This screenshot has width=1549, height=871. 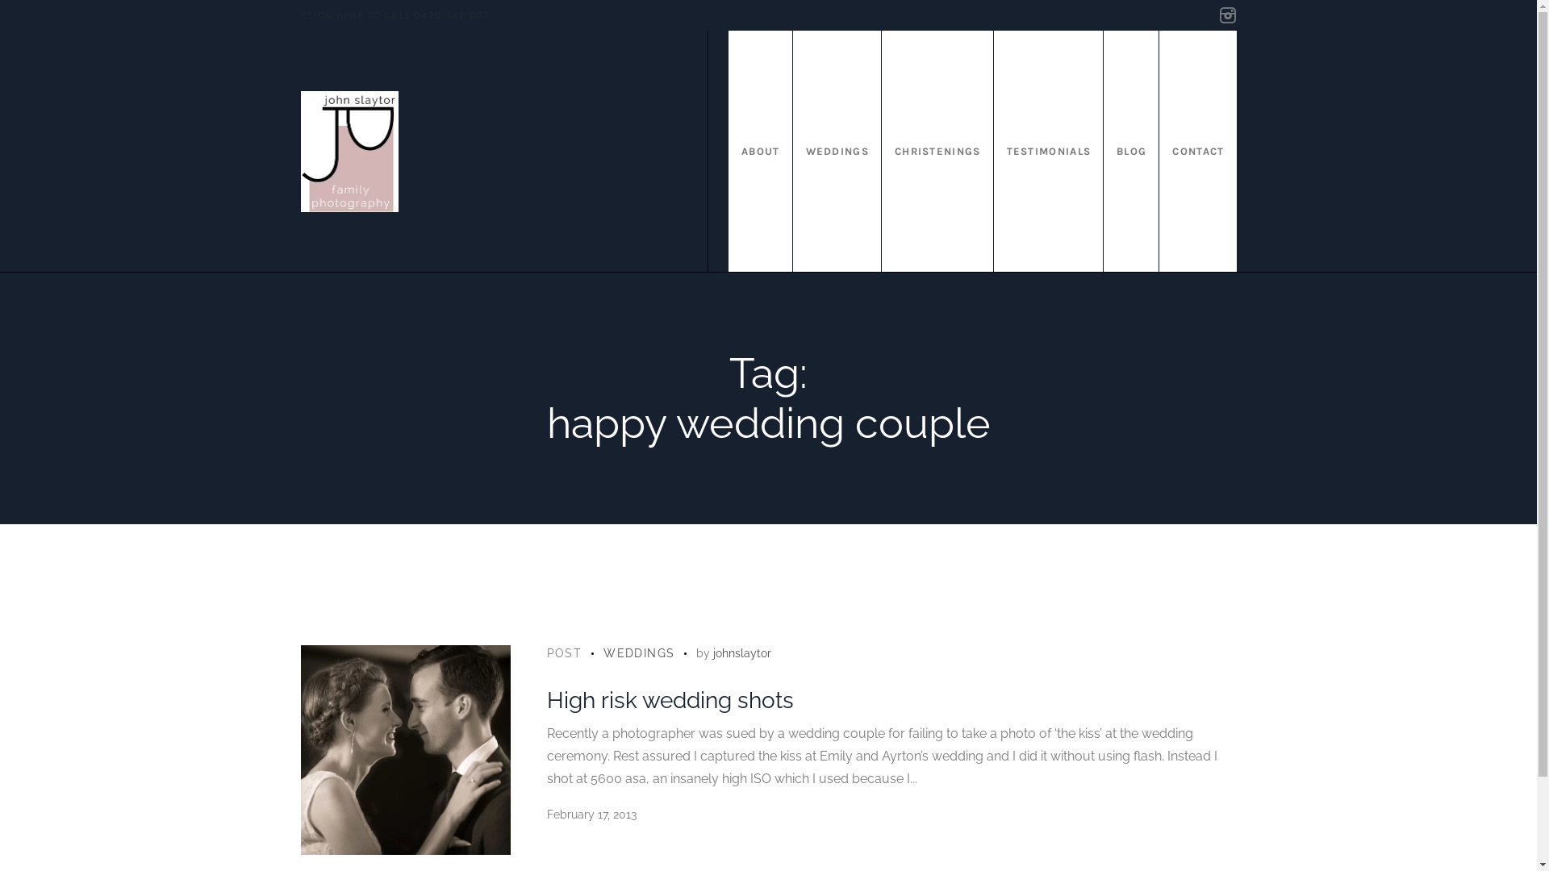 What do you see at coordinates (742, 653) in the screenshot?
I see `johnslaytor` at bounding box center [742, 653].